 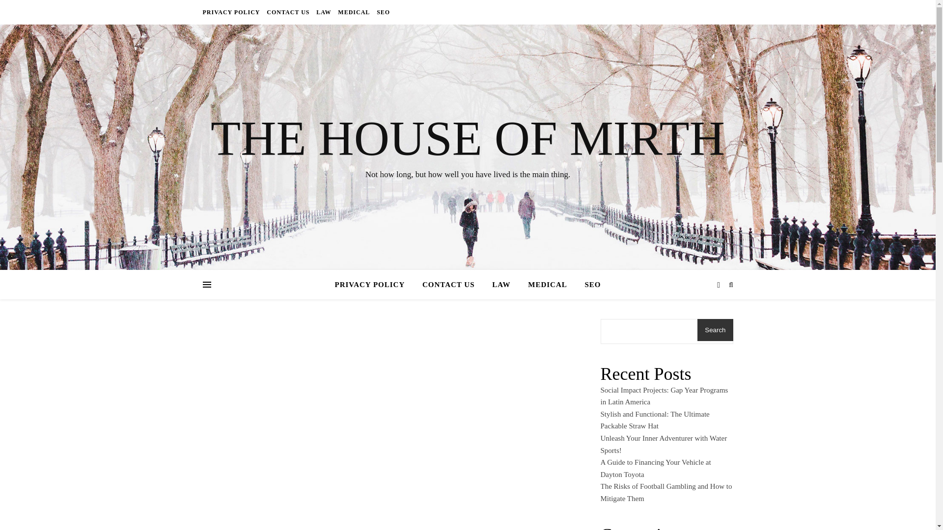 I want to click on CONTACT US, so click(x=449, y=285).